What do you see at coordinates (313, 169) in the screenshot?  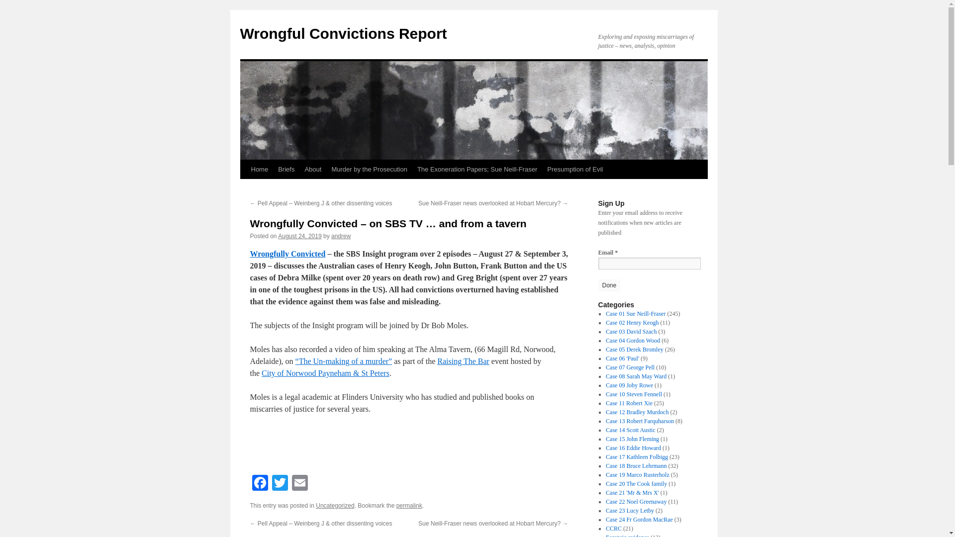 I see `About` at bounding box center [313, 169].